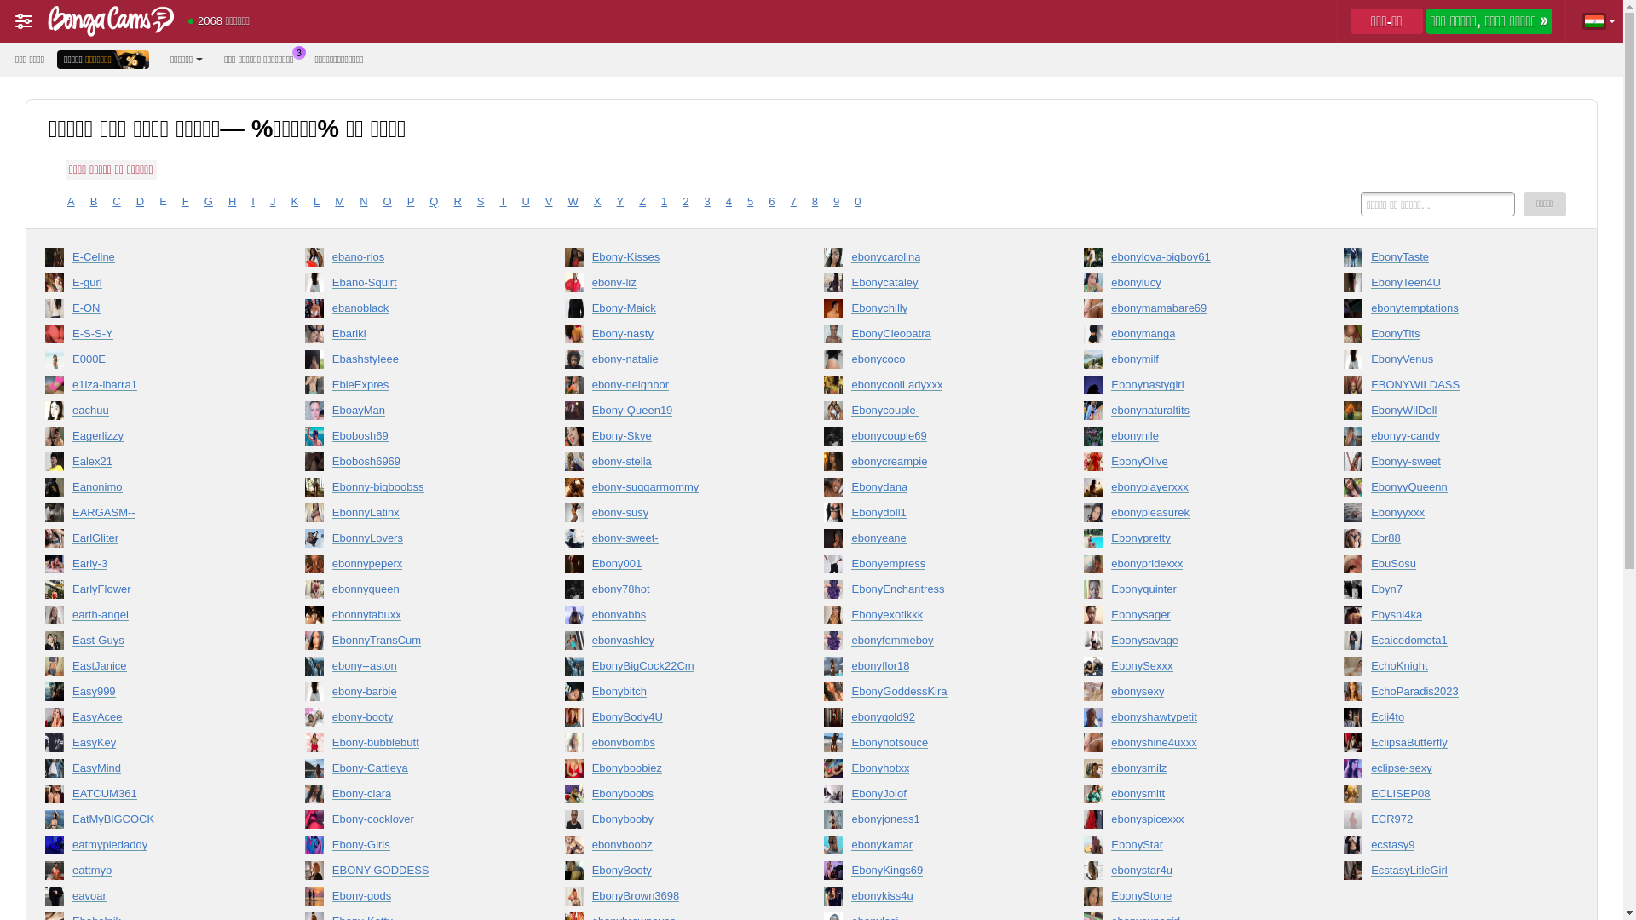  What do you see at coordinates (1449, 618) in the screenshot?
I see `Ebysni4ka` at bounding box center [1449, 618].